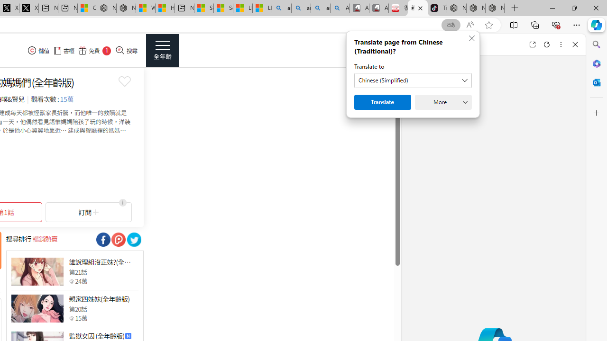 This screenshot has width=607, height=341. I want to click on amazon - Search, so click(301, 9).